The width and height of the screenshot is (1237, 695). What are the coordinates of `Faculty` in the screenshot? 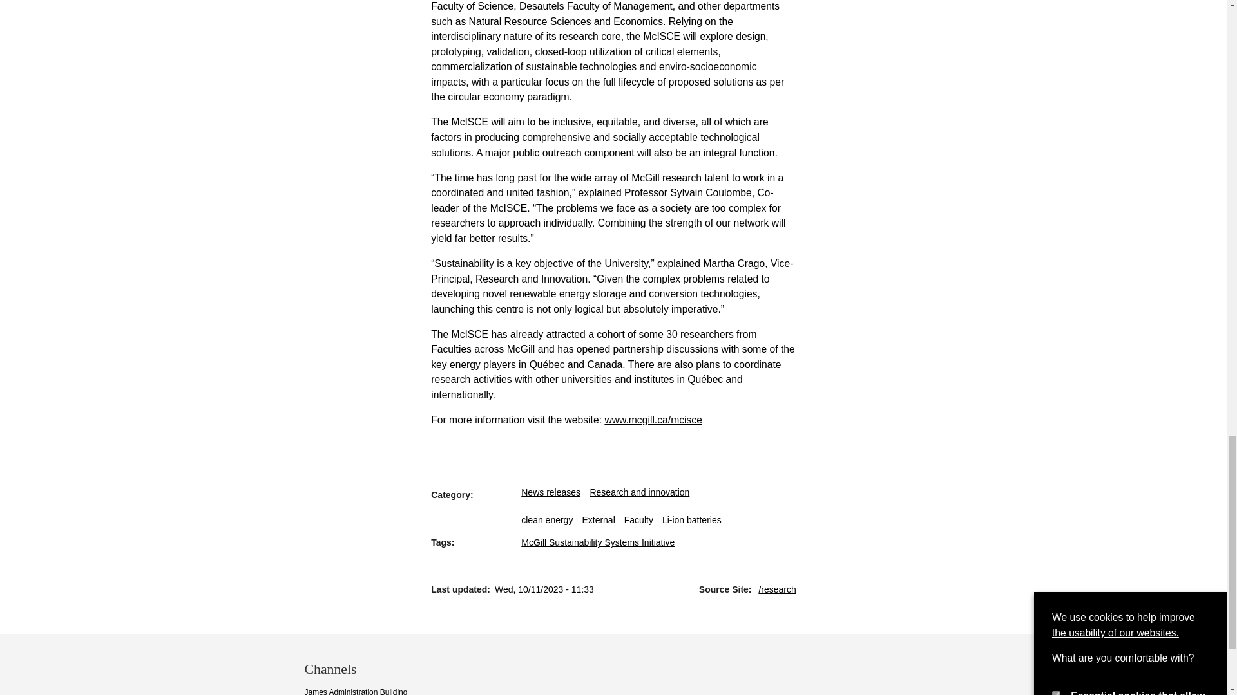 It's located at (638, 520).